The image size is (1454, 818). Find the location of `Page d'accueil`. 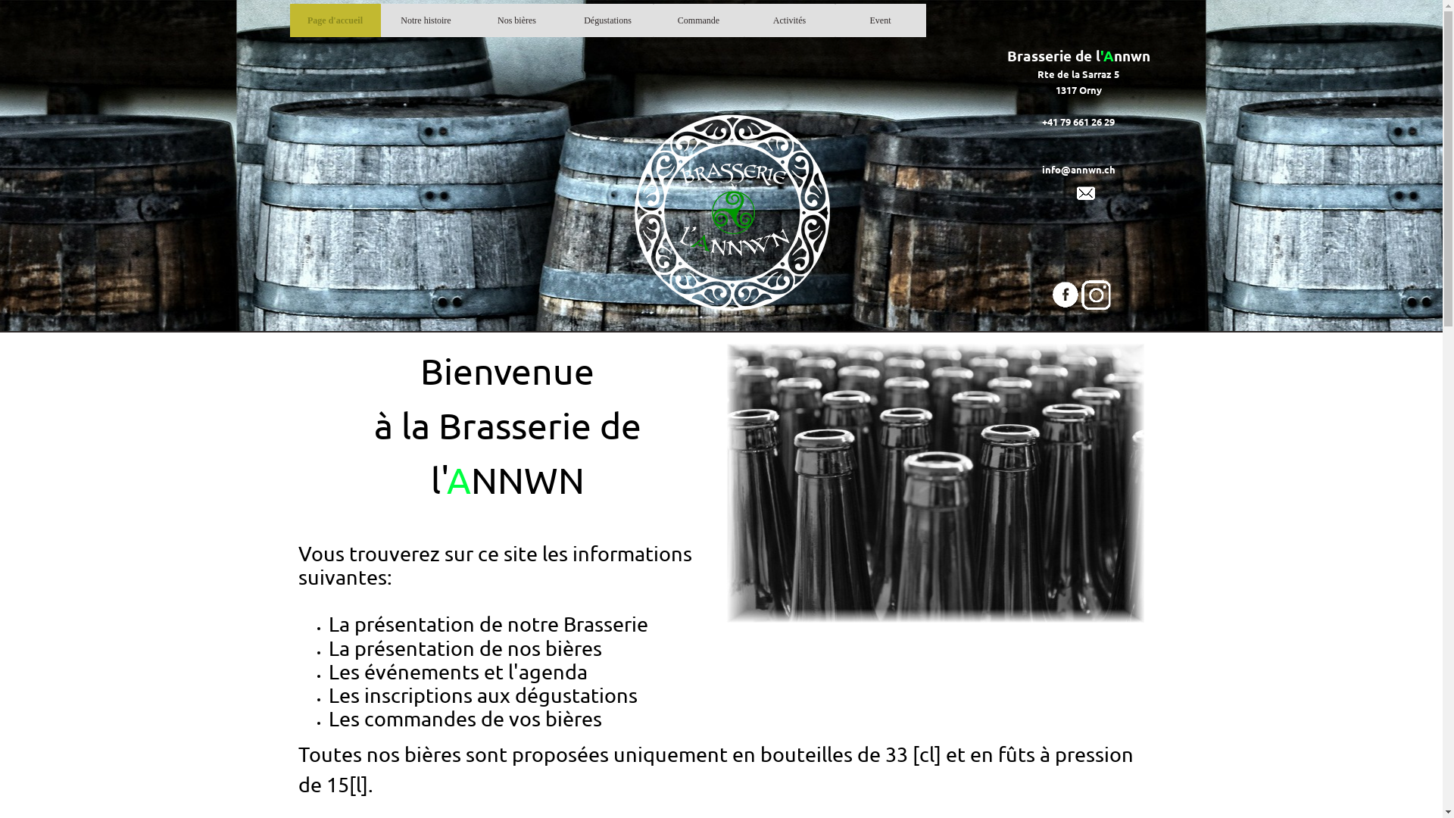

Page d'accueil is located at coordinates (335, 20).